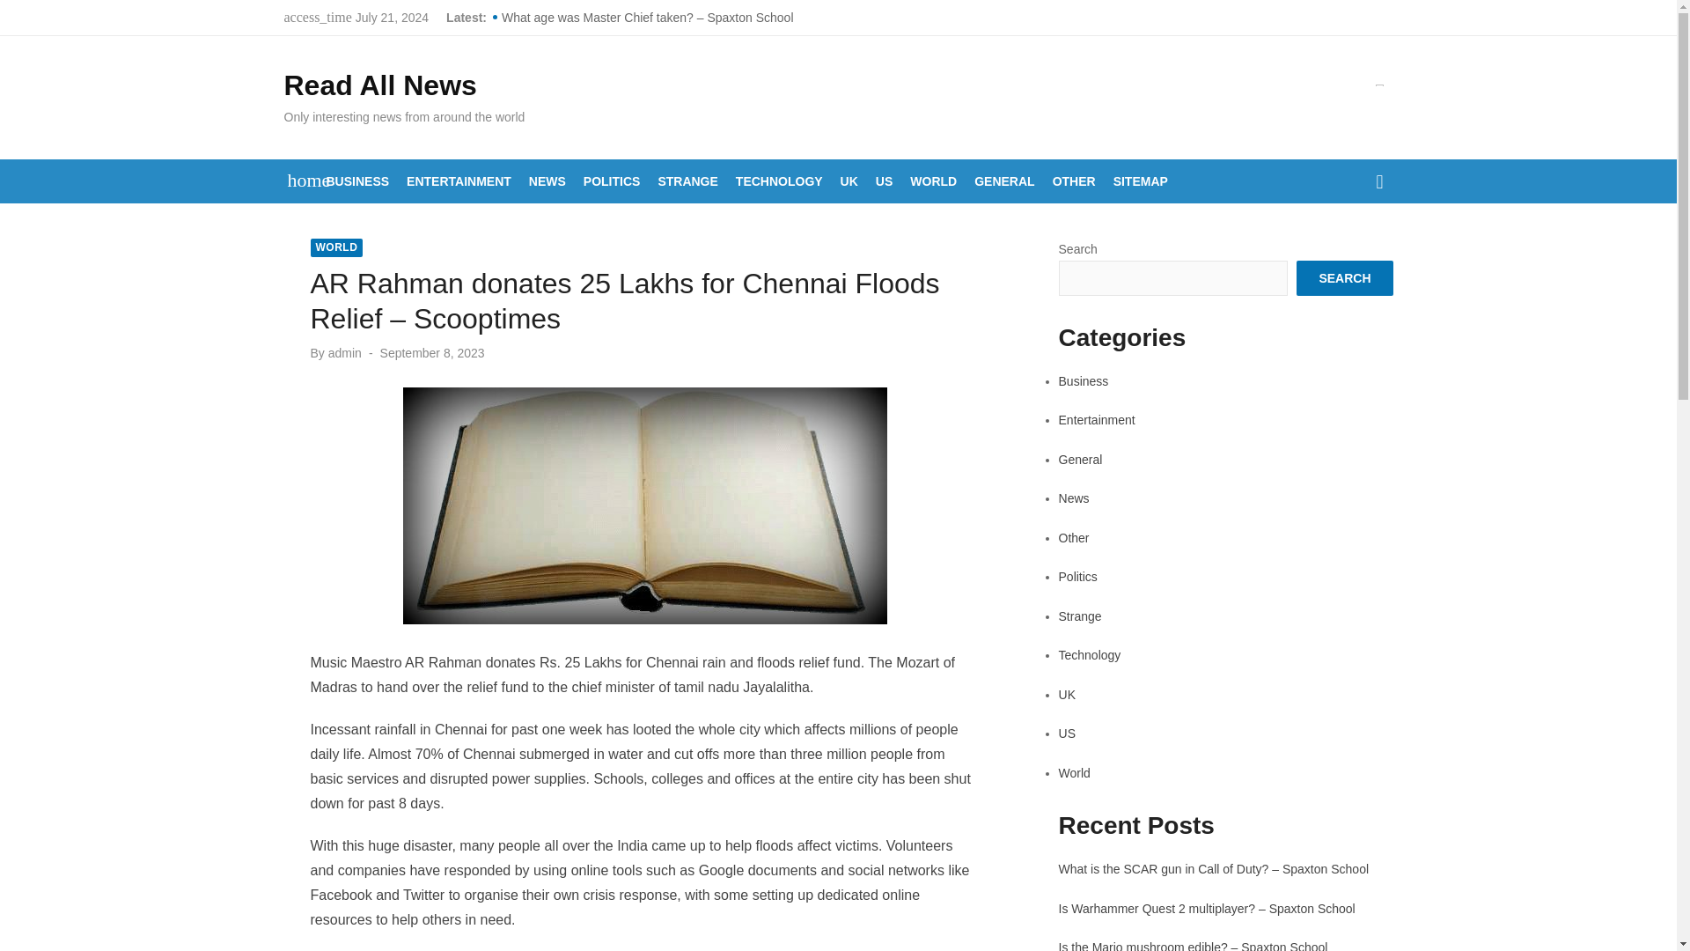 Image resolution: width=1690 pixels, height=951 pixels. What do you see at coordinates (1003, 181) in the screenshot?
I see `GENERAL` at bounding box center [1003, 181].